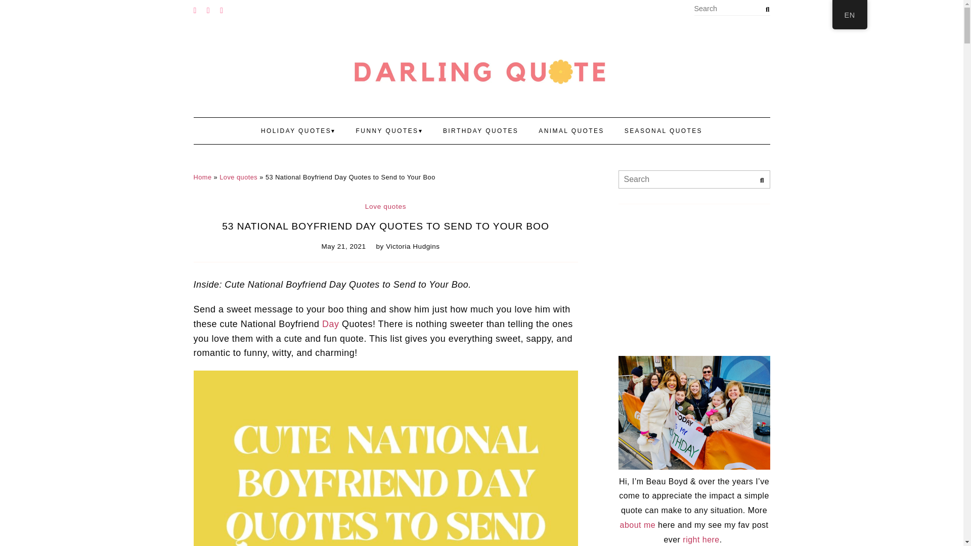  I want to click on 53 National Boyfriend Day Quotes to Send to Your Boo, so click(385, 226).